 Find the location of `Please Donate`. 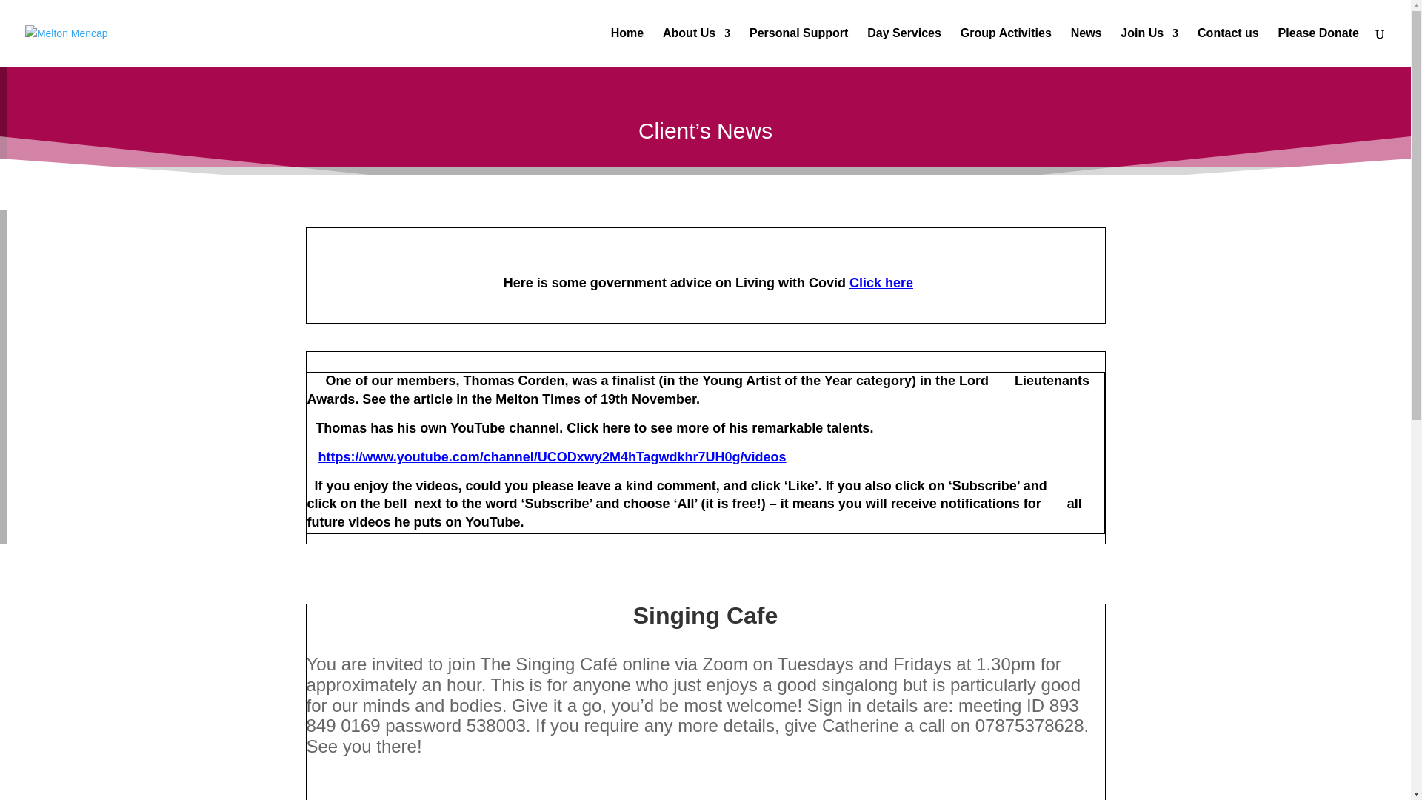

Please Donate is located at coordinates (1318, 47).